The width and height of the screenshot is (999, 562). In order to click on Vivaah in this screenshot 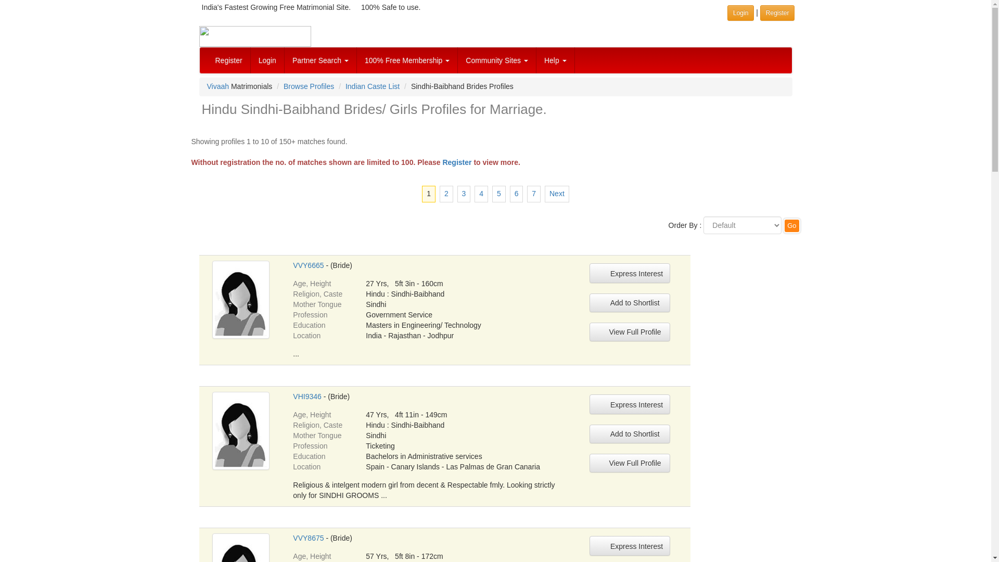, I will do `click(218, 86)`.